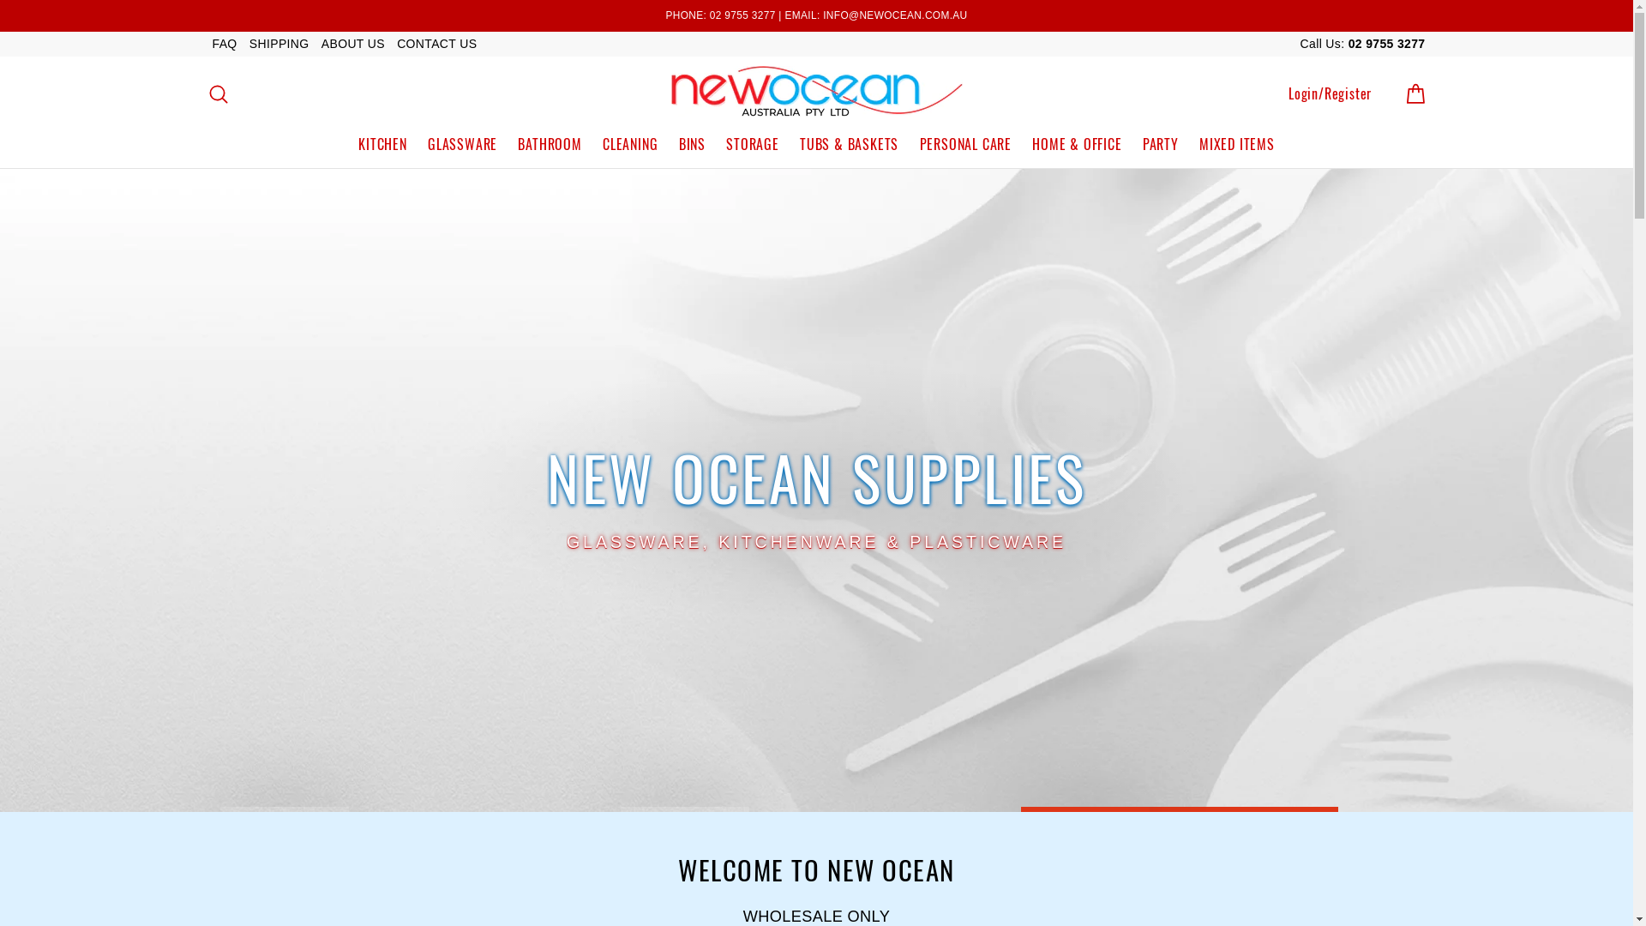 This screenshot has height=926, width=1646. I want to click on PARTY, so click(1161, 144).